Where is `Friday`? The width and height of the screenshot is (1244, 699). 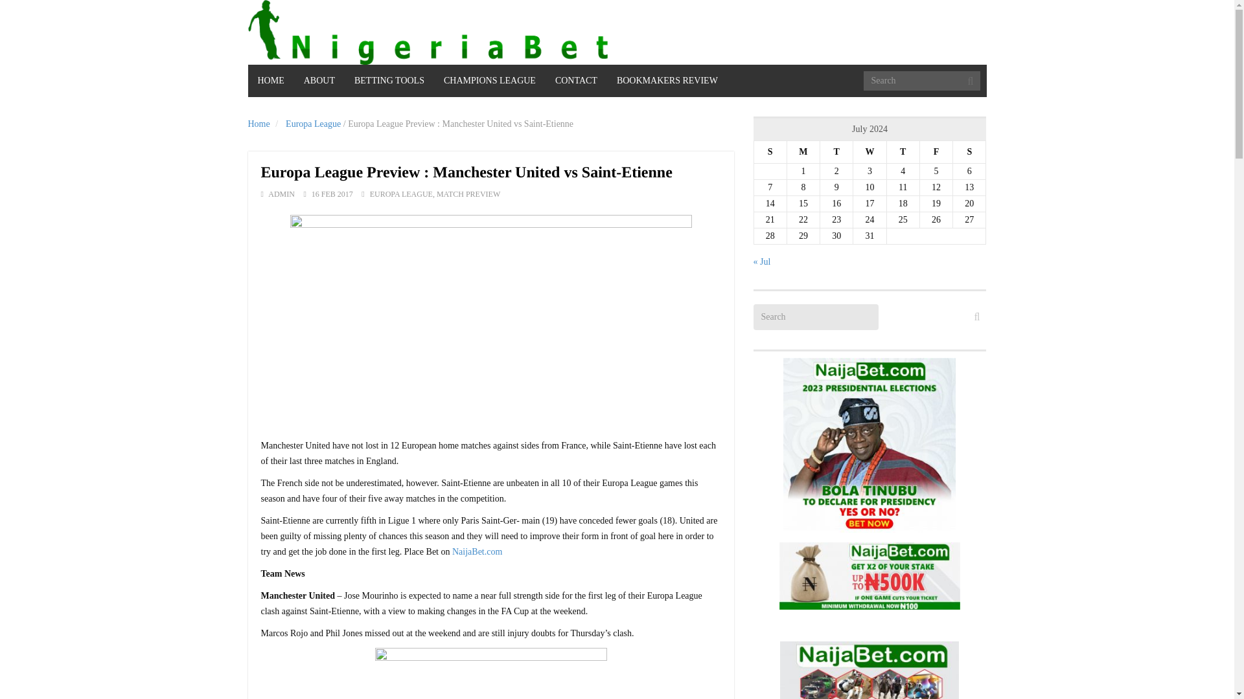 Friday is located at coordinates (936, 152).